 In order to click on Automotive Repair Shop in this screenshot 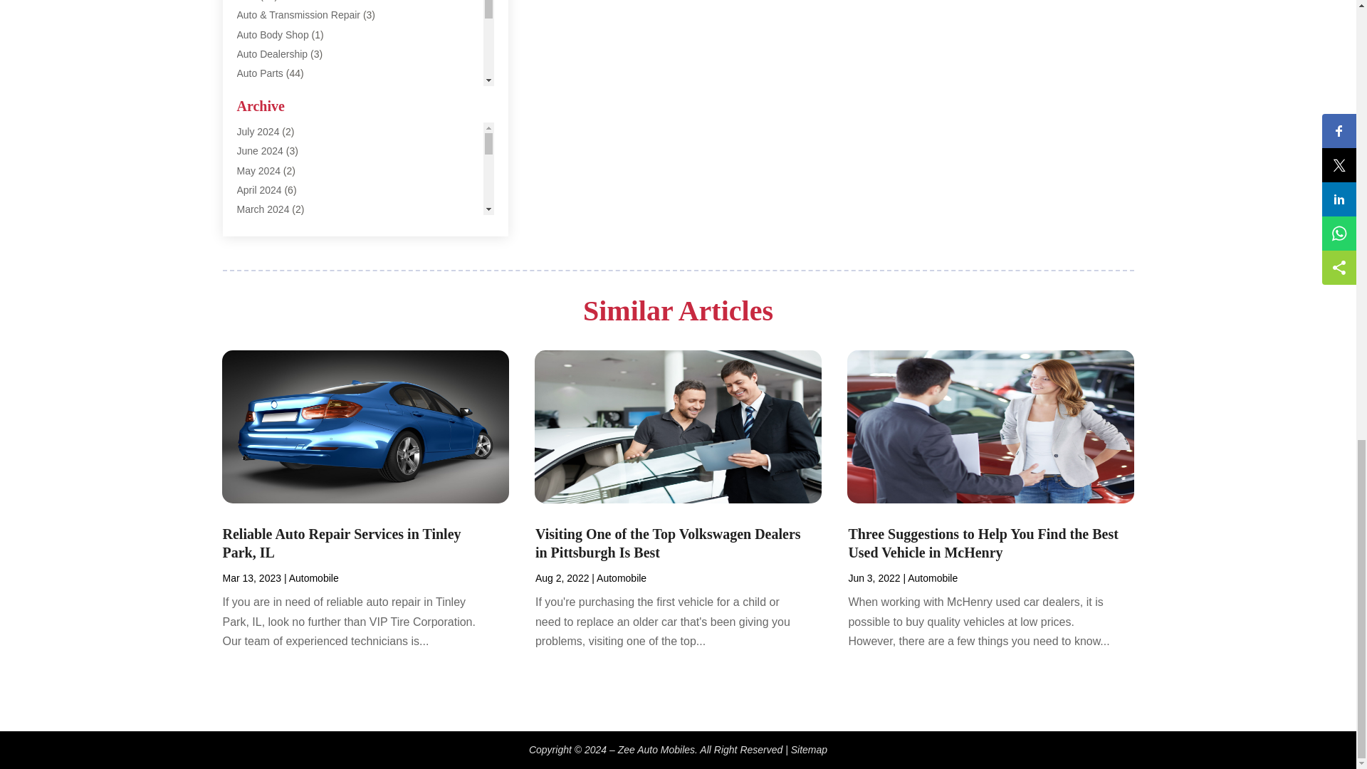, I will do `click(290, 228)`.